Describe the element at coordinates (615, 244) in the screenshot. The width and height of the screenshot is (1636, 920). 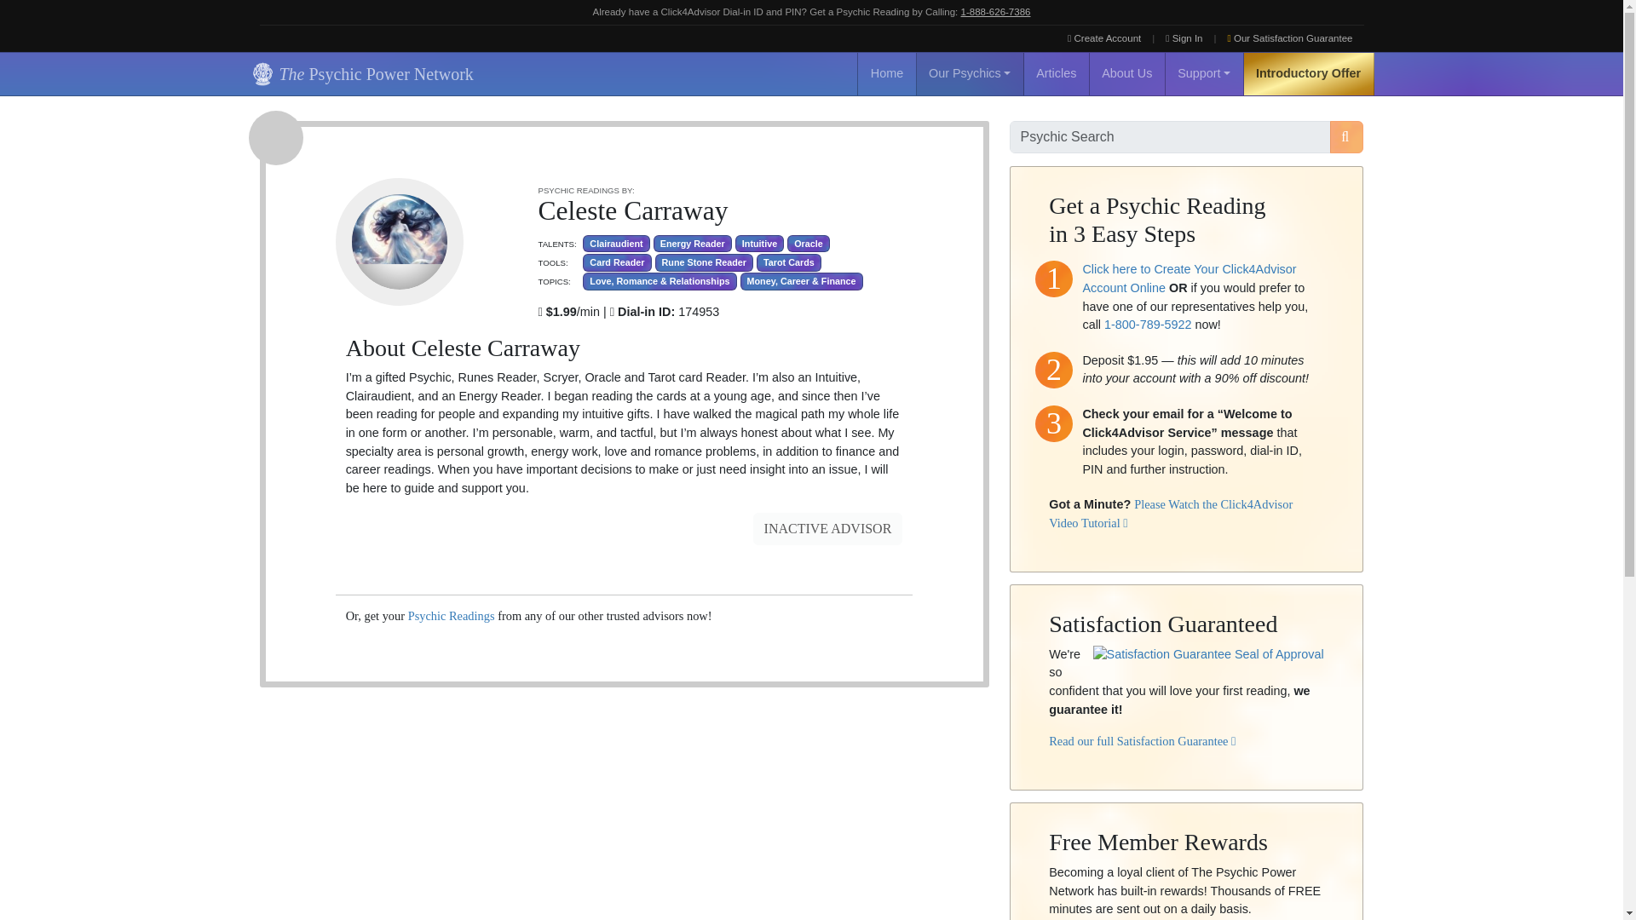
I see `Clairaudient` at that location.